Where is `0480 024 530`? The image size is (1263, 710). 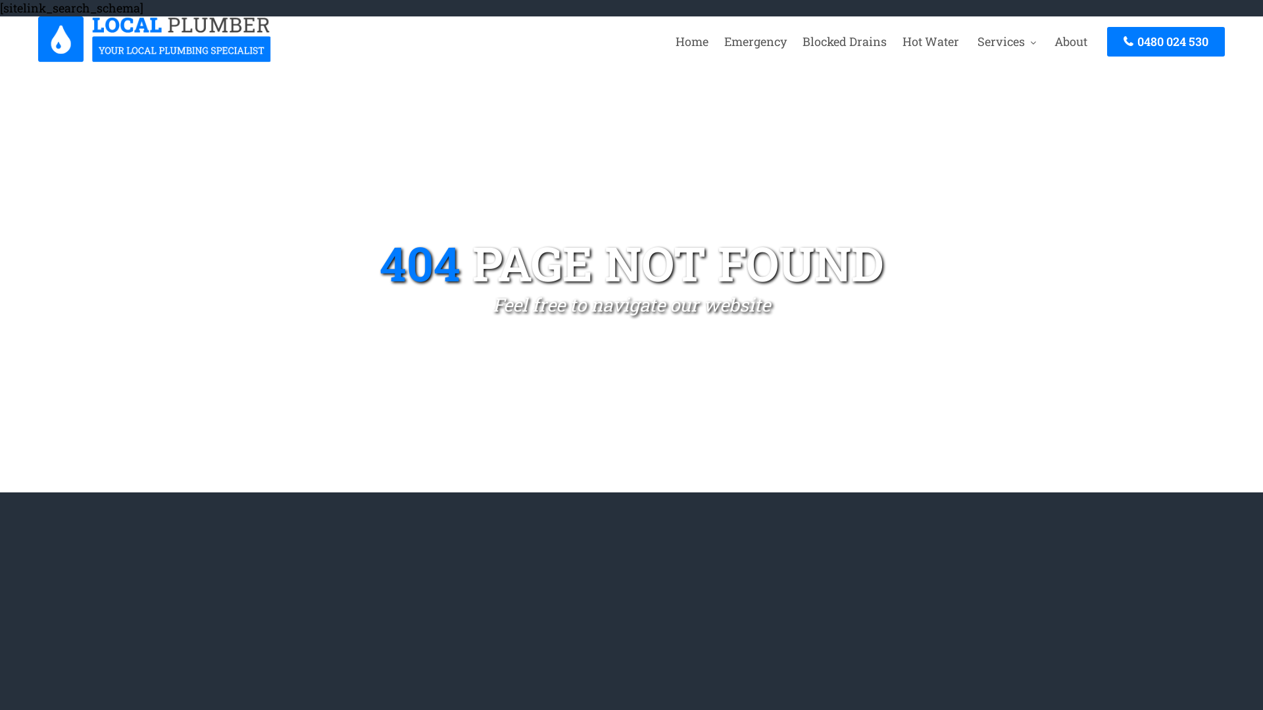 0480 024 530 is located at coordinates (1166, 42).